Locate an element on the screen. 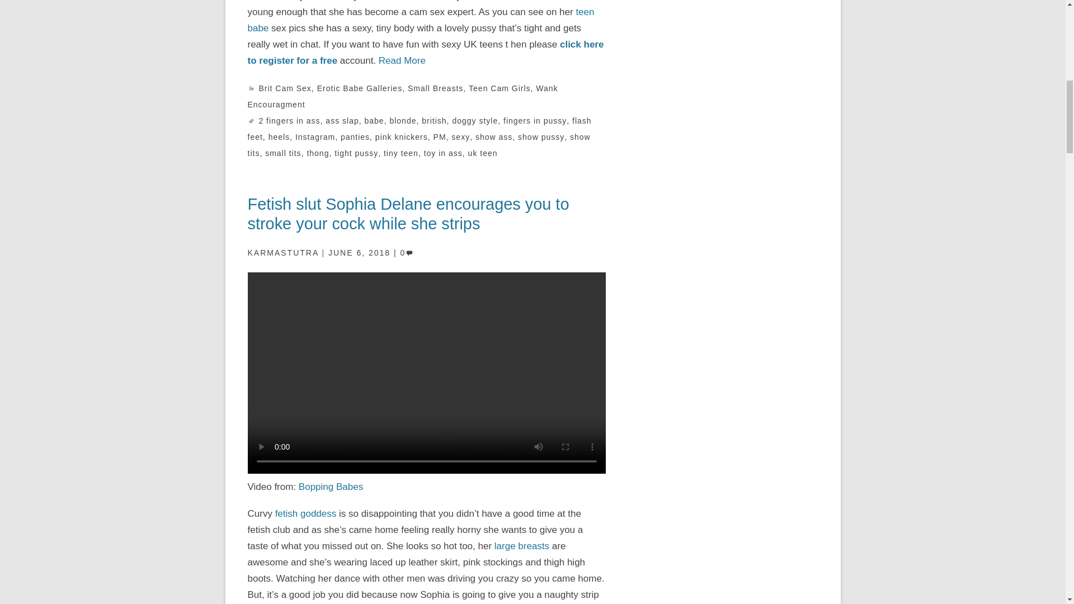 The height and width of the screenshot is (604, 1074). show tits is located at coordinates (418, 144).